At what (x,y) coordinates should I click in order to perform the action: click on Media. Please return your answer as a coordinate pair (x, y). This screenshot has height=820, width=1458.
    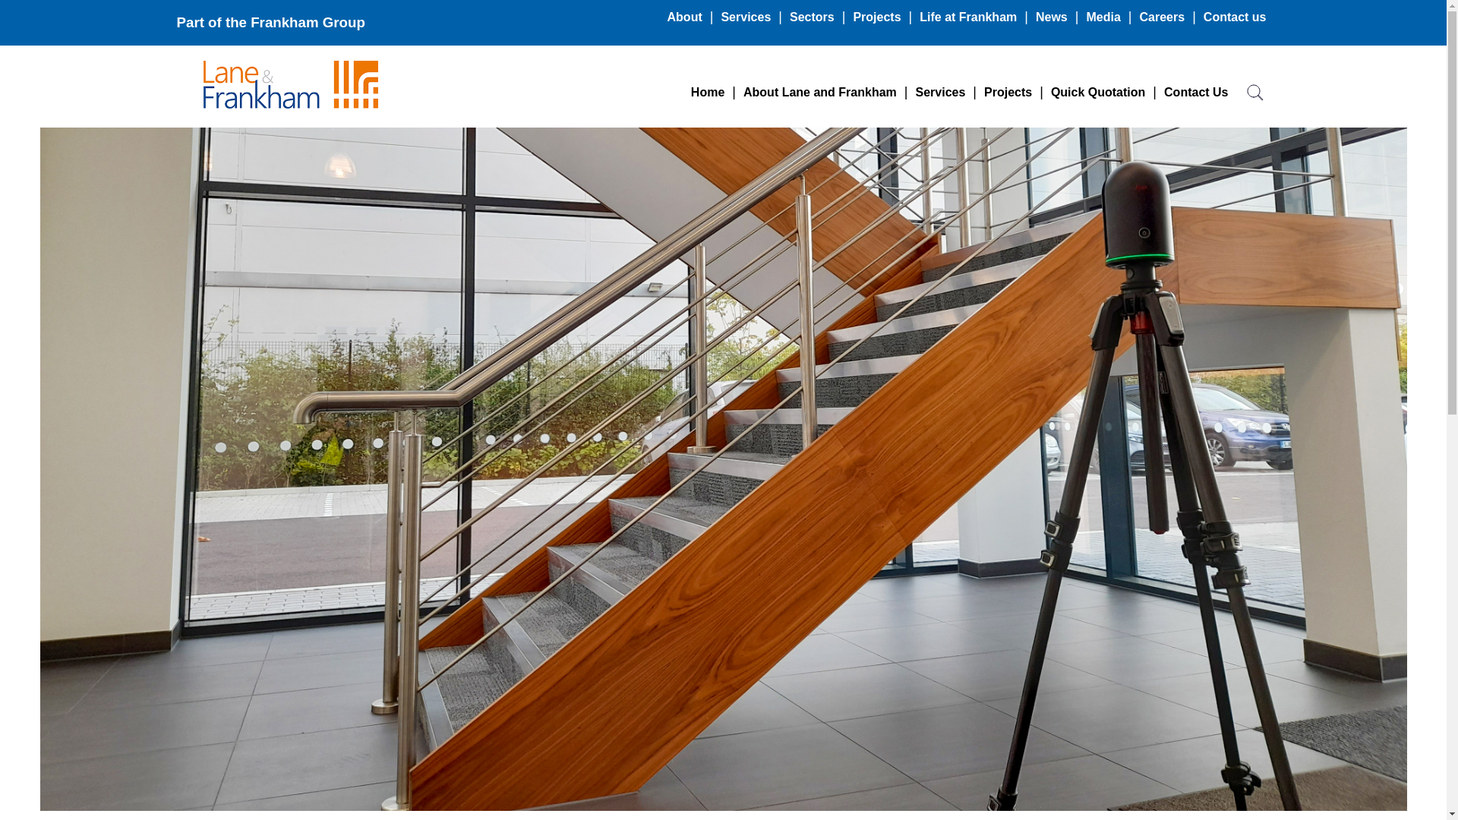
    Looking at the image, I should click on (1103, 17).